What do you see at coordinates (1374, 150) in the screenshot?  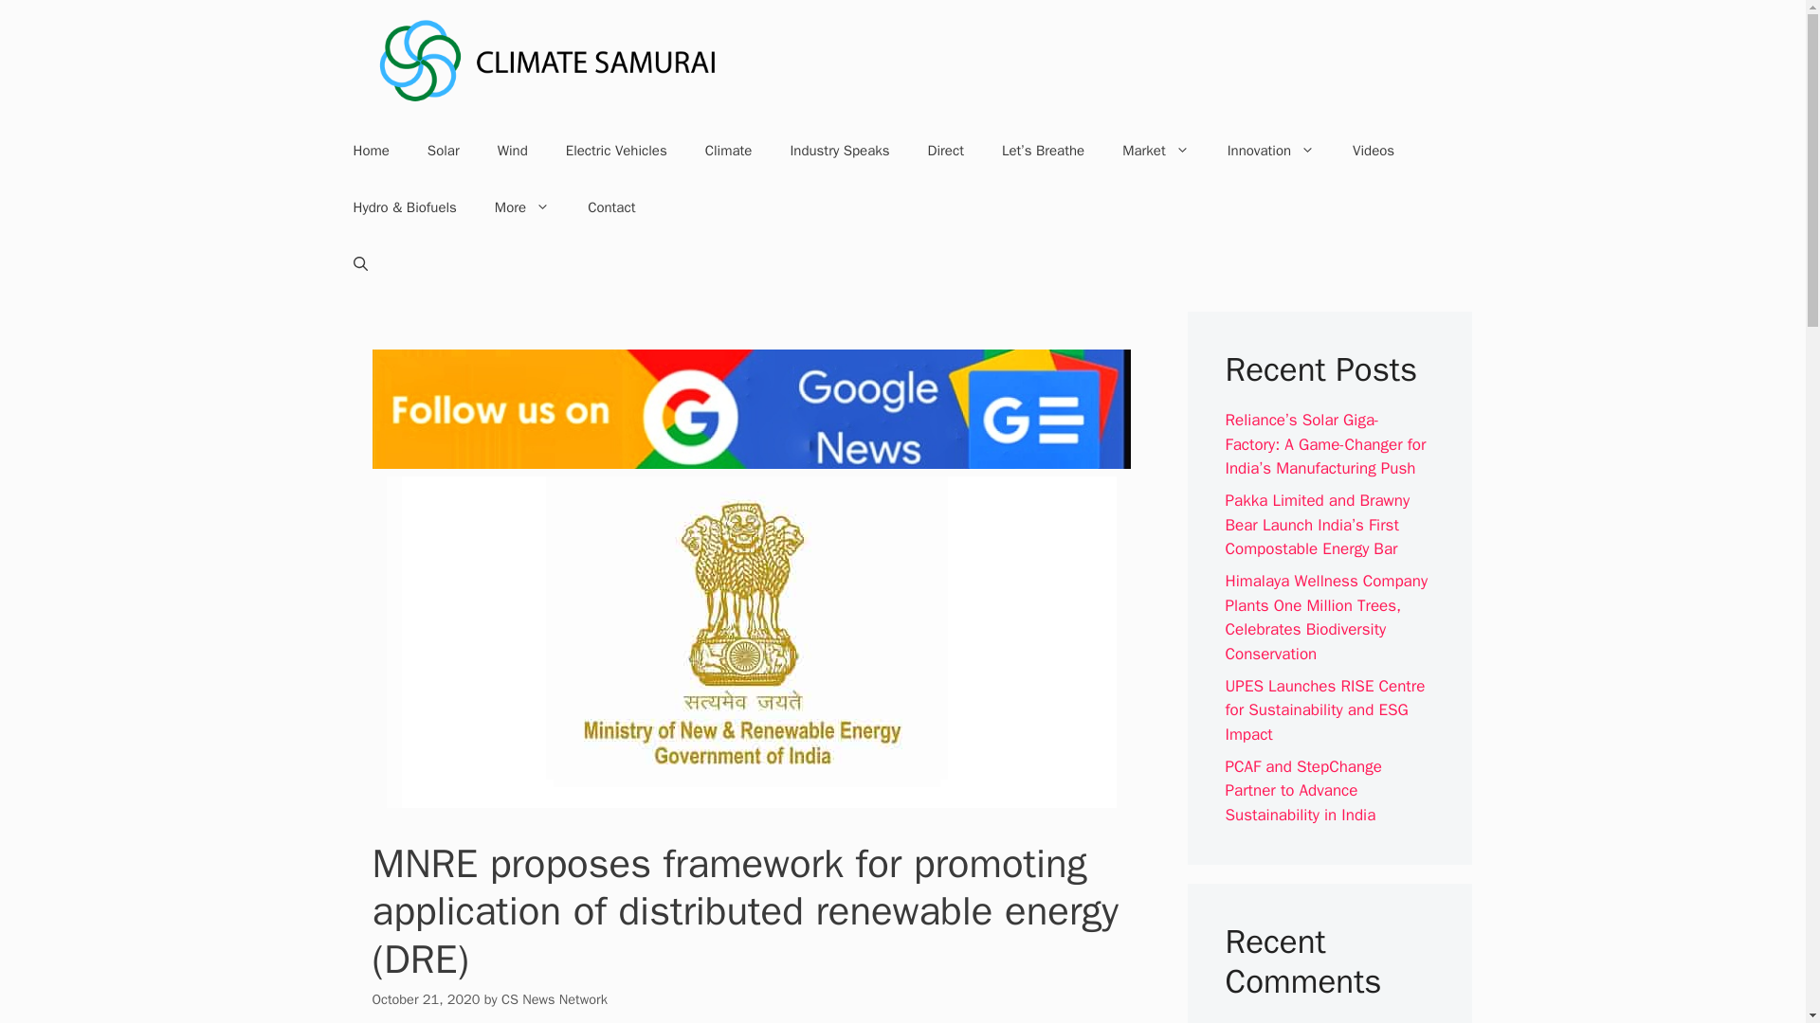 I see `Videos` at bounding box center [1374, 150].